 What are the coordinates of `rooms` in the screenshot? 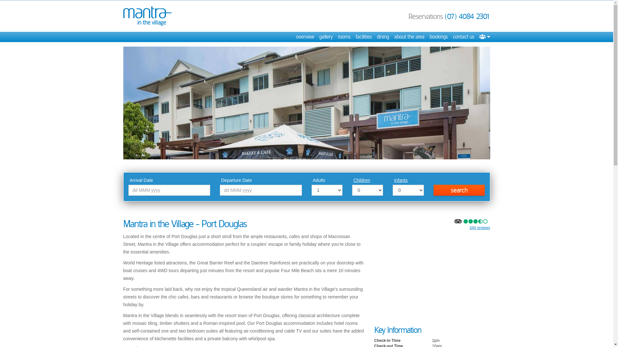 It's located at (344, 37).